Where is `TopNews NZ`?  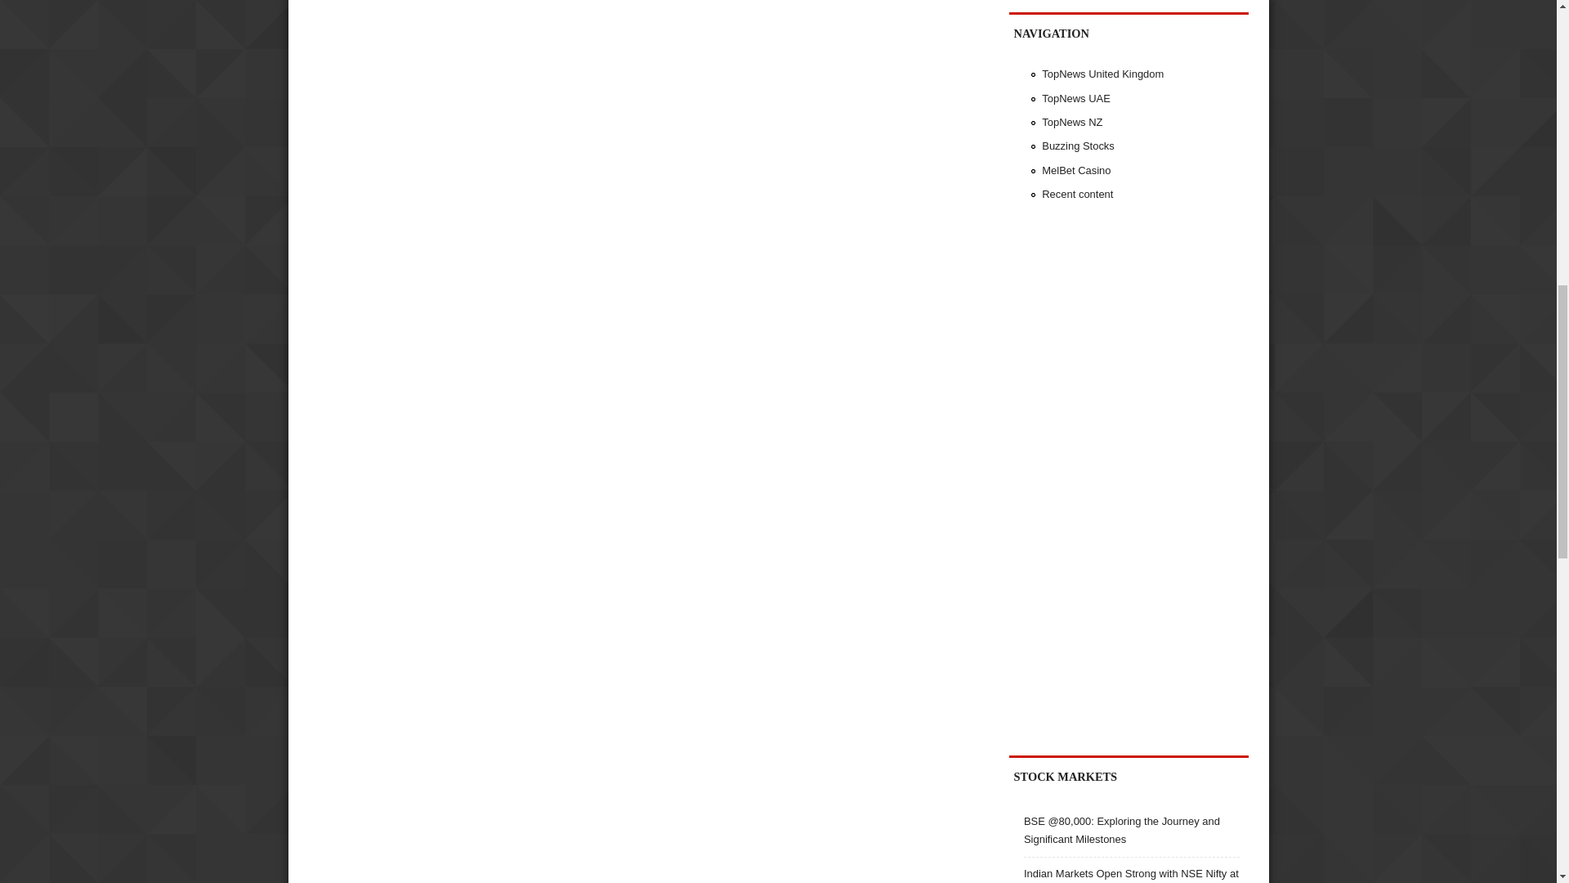
TopNews NZ is located at coordinates (1072, 121).